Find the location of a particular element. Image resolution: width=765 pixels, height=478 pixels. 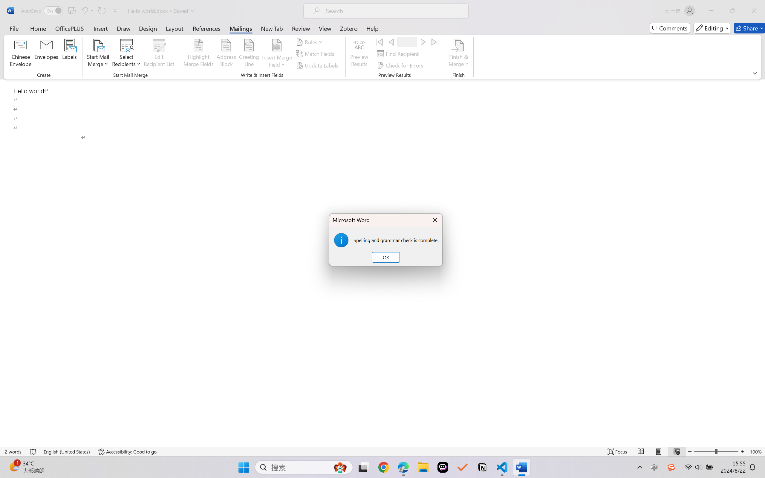

Previous is located at coordinates (391, 42).